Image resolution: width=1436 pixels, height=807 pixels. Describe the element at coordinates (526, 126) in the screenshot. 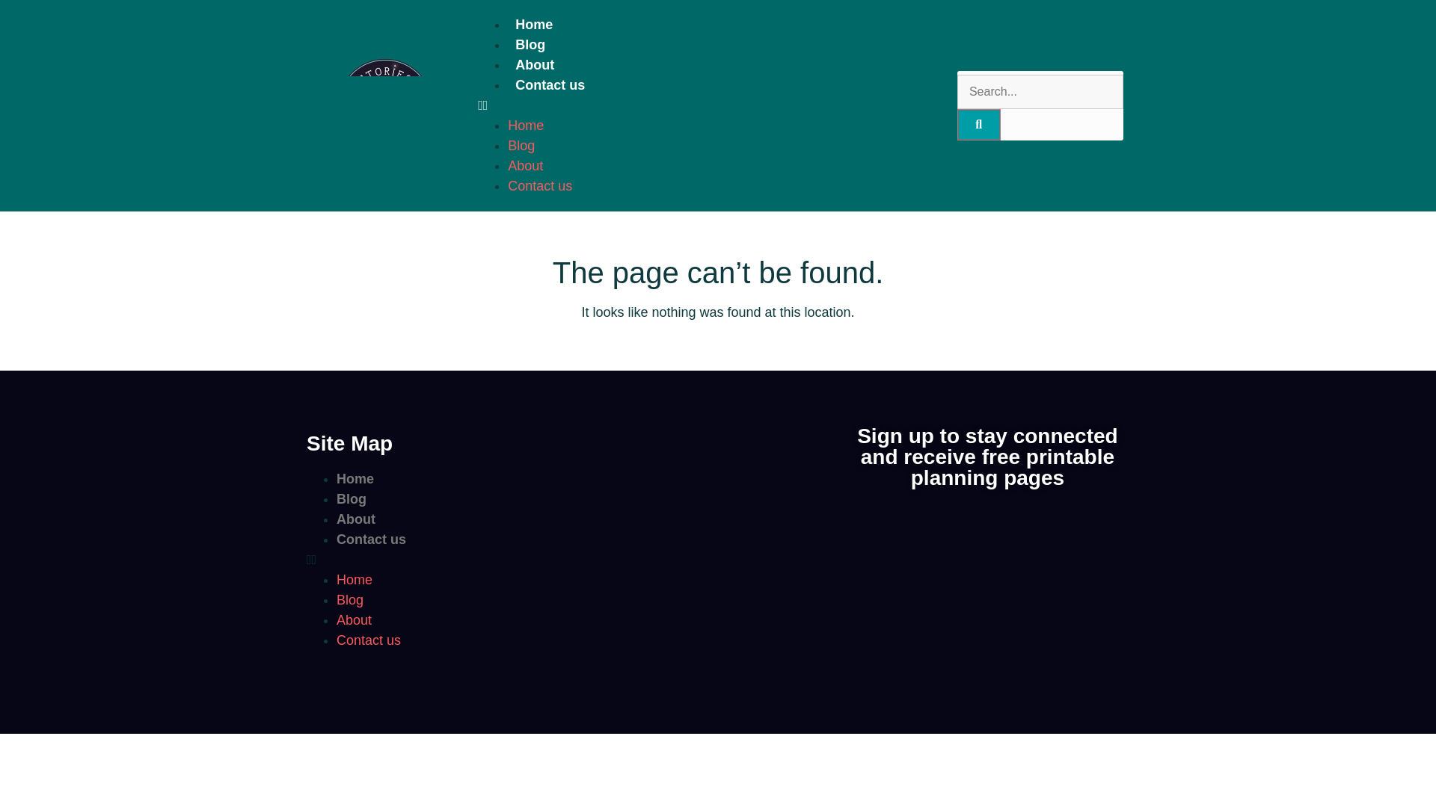

I see `Home` at that location.